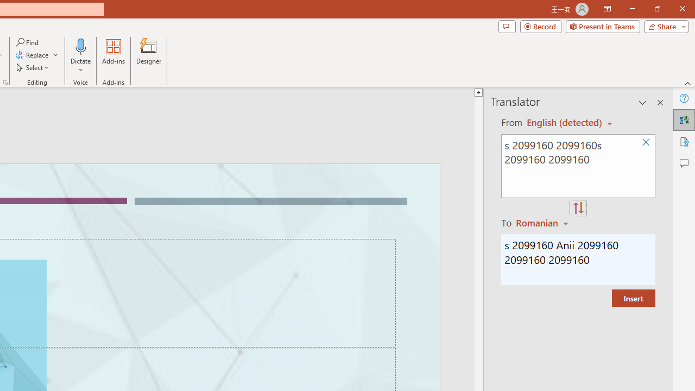 Image resolution: width=695 pixels, height=391 pixels. I want to click on Microsoft Cashback - US$0.00, so click(566, 117).